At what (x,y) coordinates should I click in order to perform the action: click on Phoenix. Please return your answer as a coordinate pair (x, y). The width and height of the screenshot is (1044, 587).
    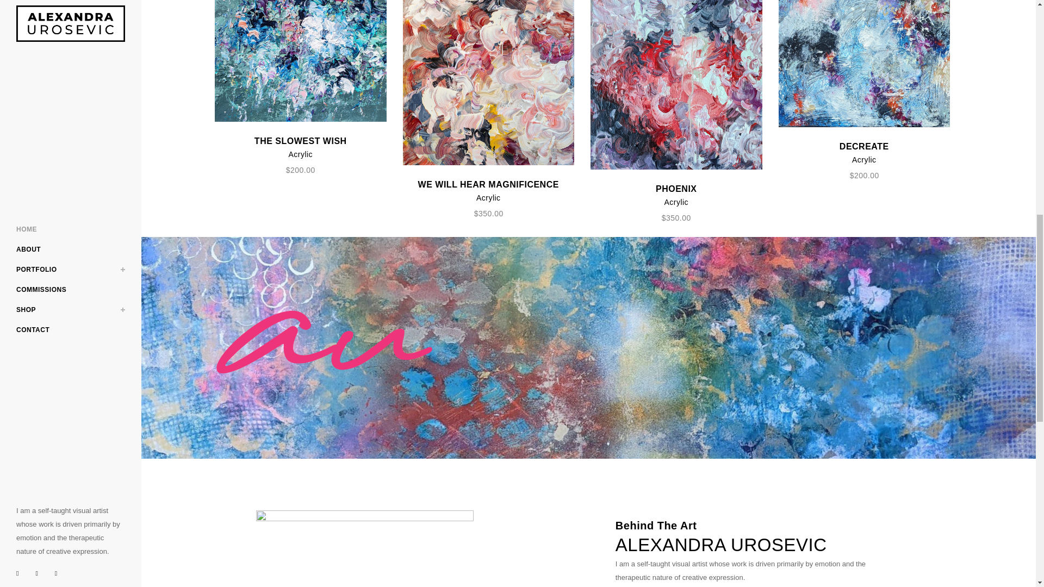
    Looking at the image, I should click on (676, 85).